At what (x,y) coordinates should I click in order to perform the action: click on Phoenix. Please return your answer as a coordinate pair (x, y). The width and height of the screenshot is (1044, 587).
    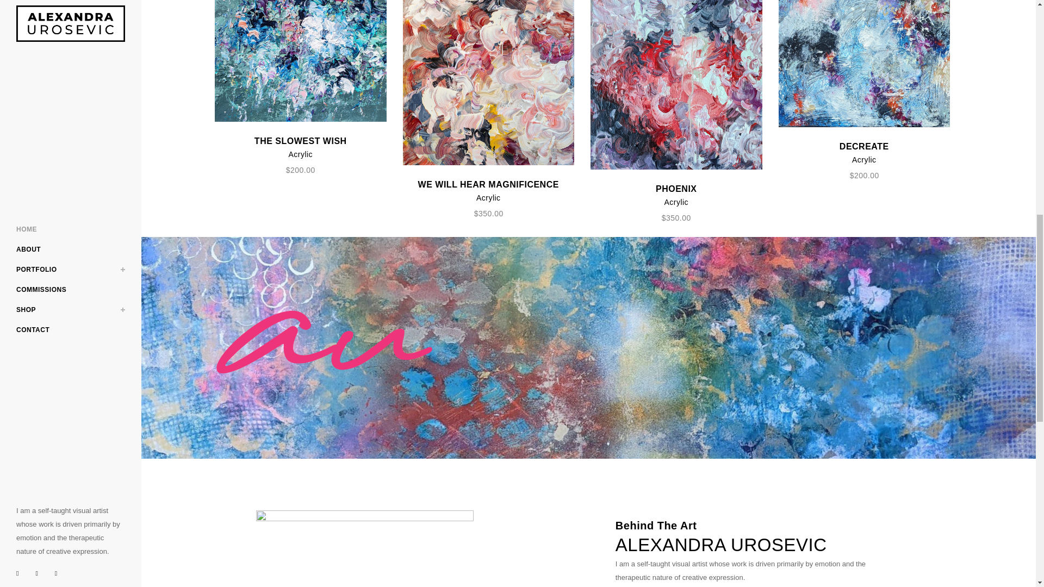
    Looking at the image, I should click on (676, 85).